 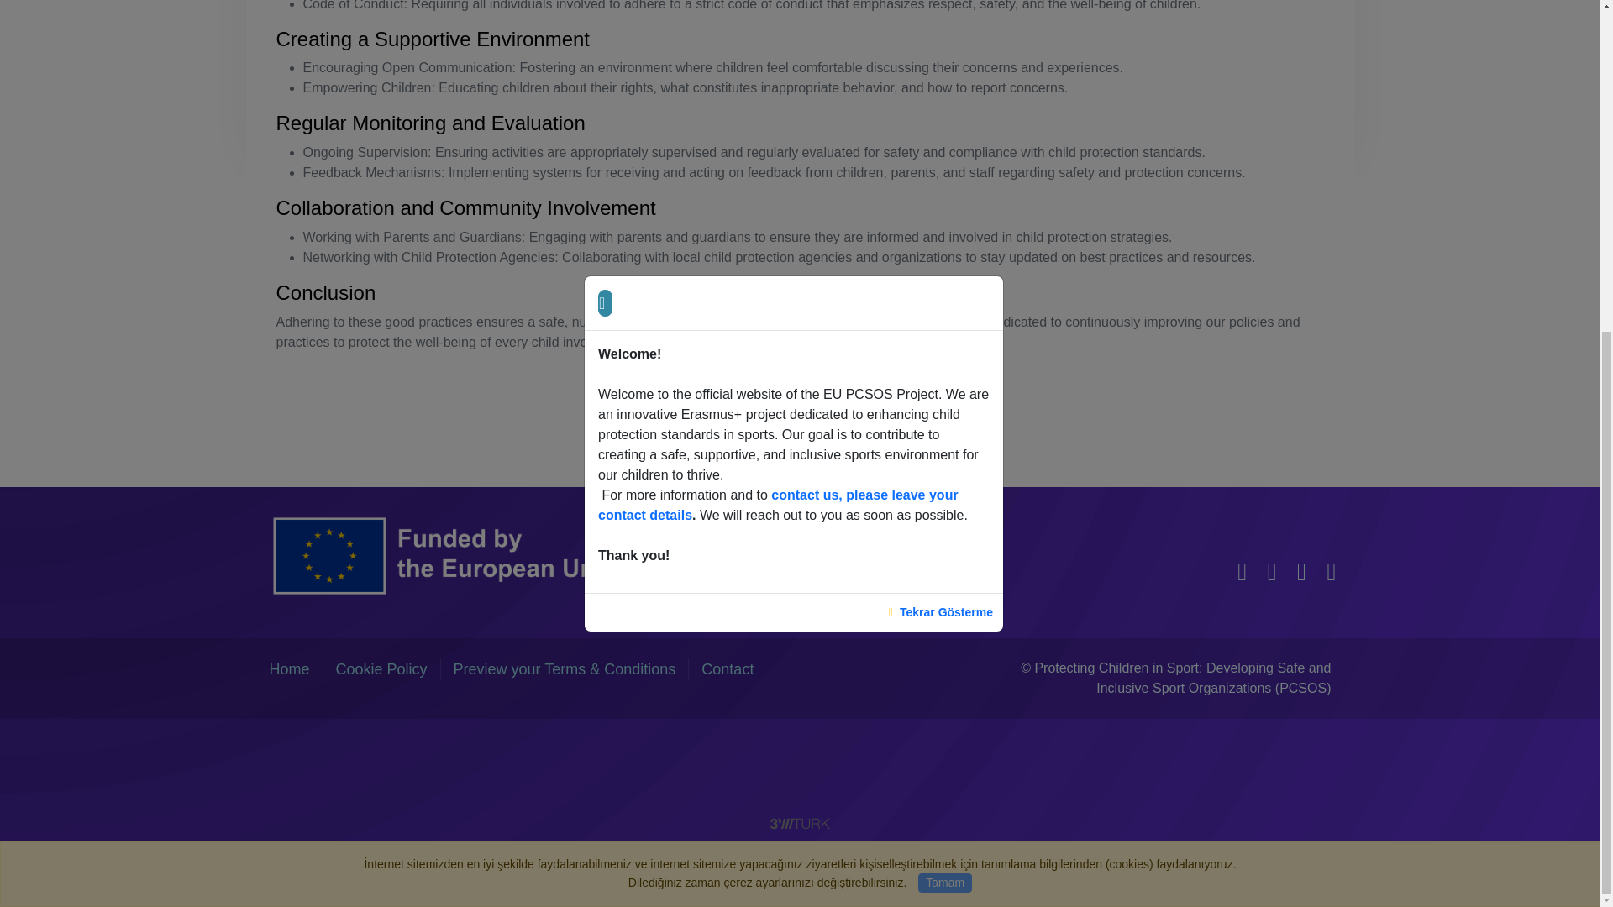 What do you see at coordinates (778, 3) in the screenshot?
I see `contact us, please leave your contact details` at bounding box center [778, 3].